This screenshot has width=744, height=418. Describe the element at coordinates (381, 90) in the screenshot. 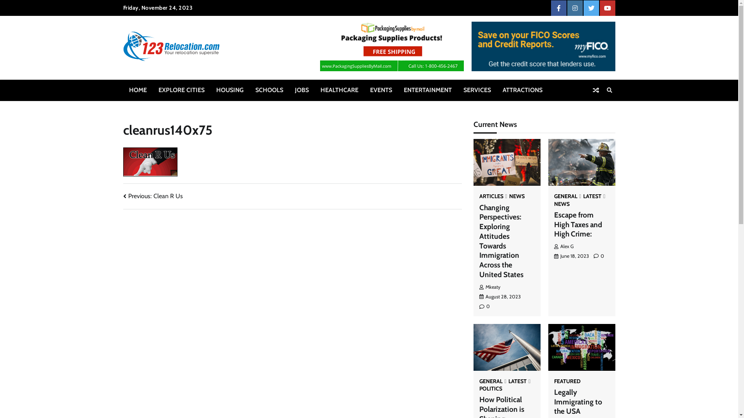

I see `EVENTS` at that location.